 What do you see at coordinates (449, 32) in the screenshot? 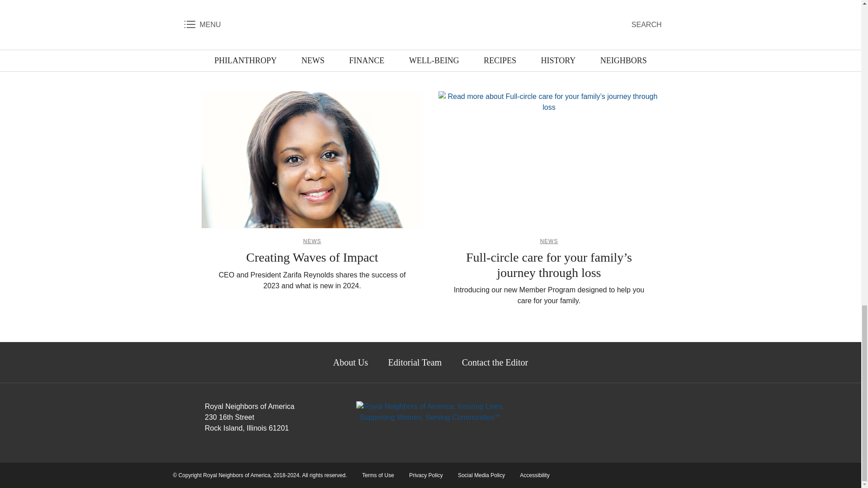
I see `Pinterest` at bounding box center [449, 32].